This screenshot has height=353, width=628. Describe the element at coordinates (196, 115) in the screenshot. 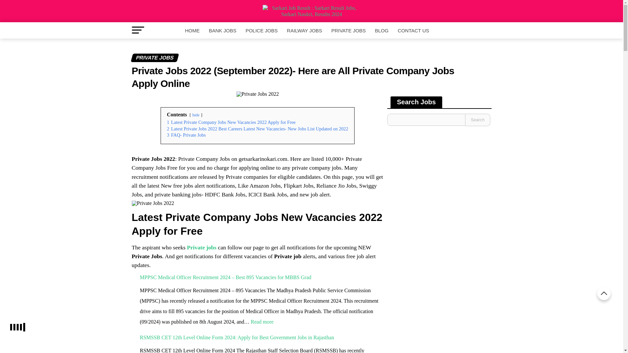

I see `hide` at that location.